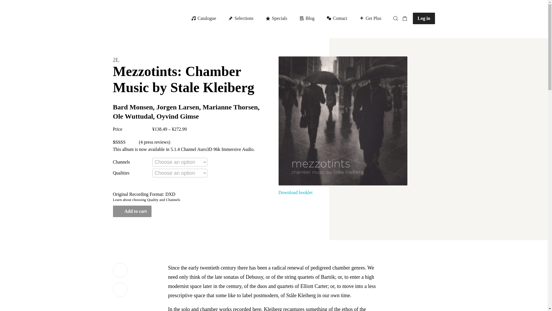  I want to click on NativeDSD, so click(296, 18).